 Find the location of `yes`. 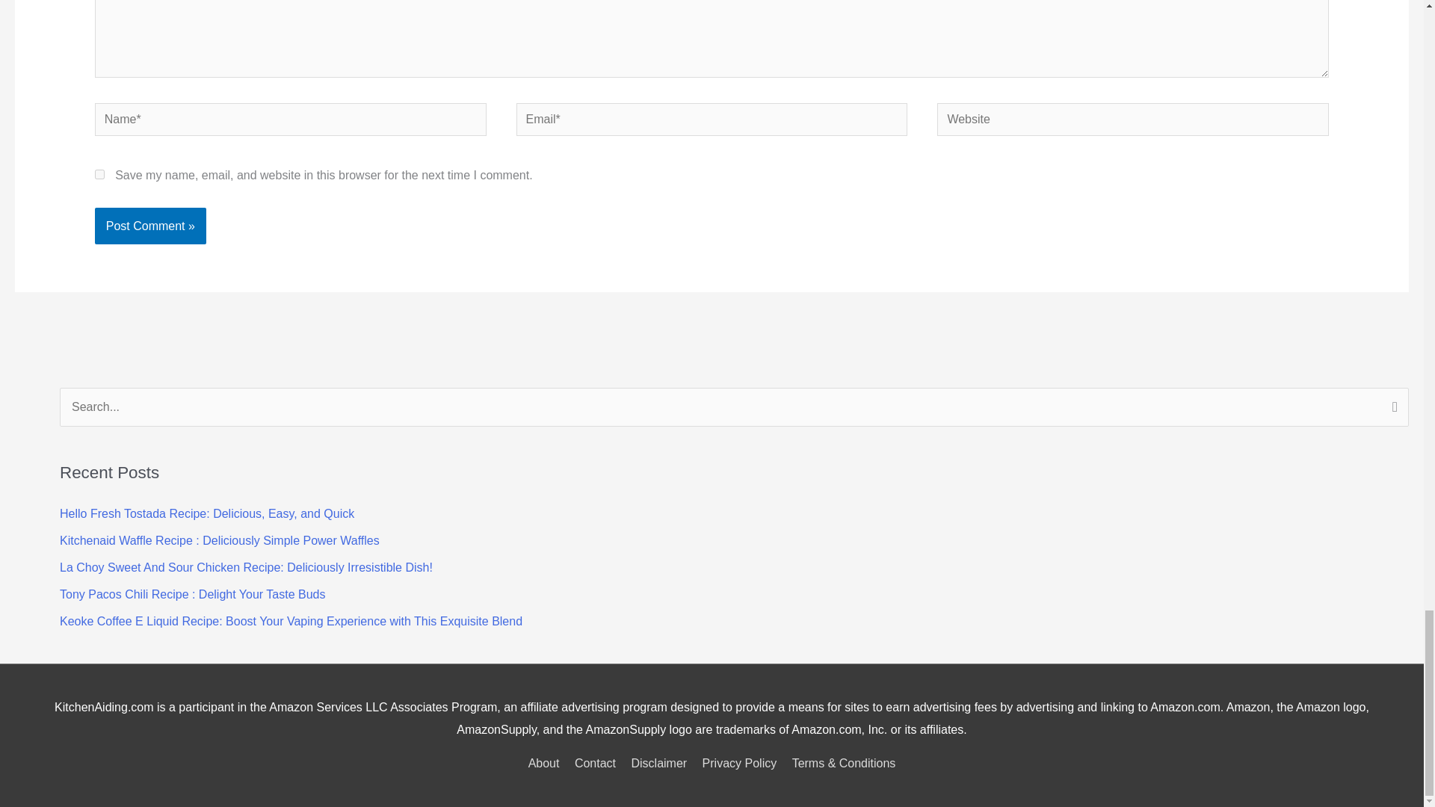

yes is located at coordinates (99, 173).